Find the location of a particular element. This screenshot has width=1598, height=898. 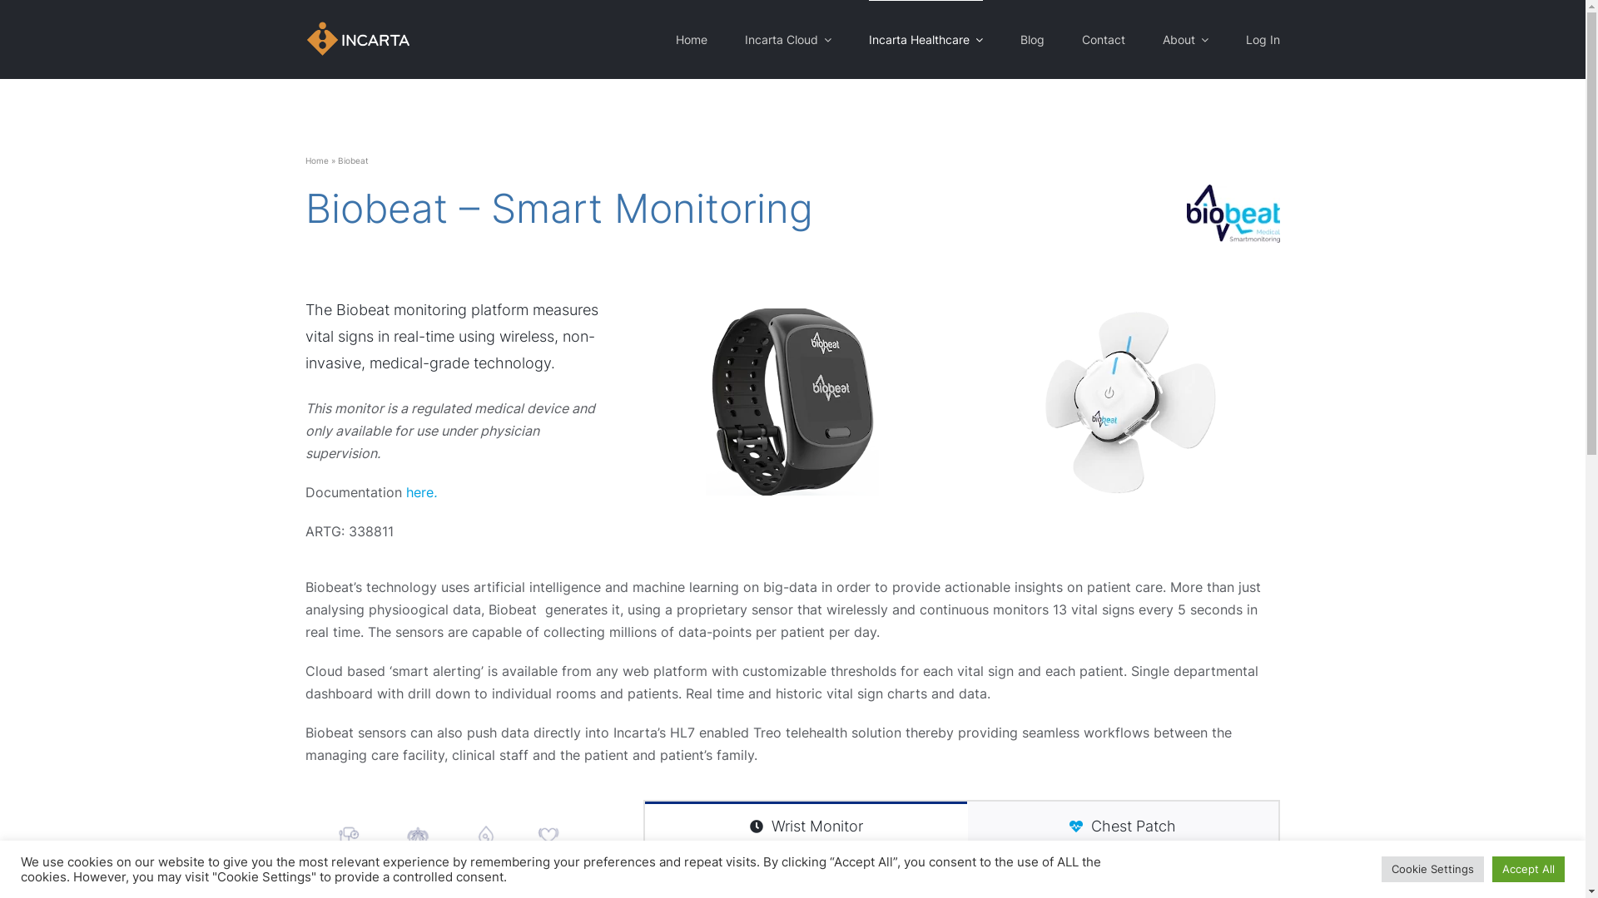

Blog is located at coordinates (1032, 40).